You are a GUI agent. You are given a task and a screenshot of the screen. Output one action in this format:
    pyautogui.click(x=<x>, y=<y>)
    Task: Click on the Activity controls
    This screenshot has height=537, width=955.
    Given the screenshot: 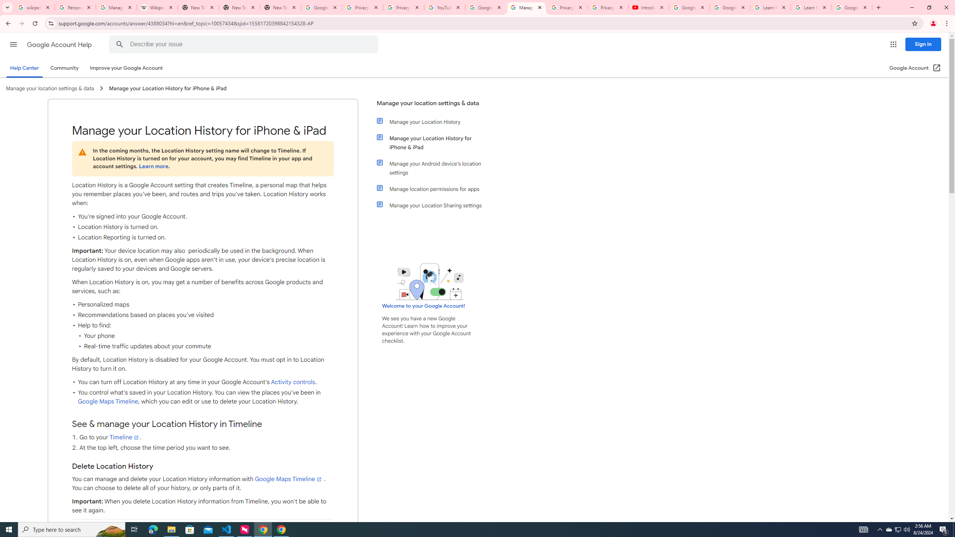 What is the action you would take?
    pyautogui.click(x=293, y=382)
    